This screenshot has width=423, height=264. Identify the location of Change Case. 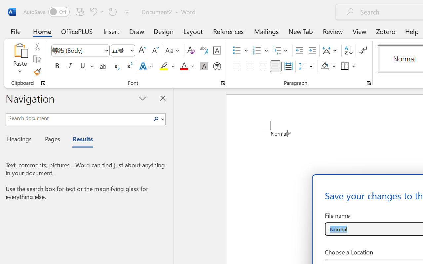
(173, 50).